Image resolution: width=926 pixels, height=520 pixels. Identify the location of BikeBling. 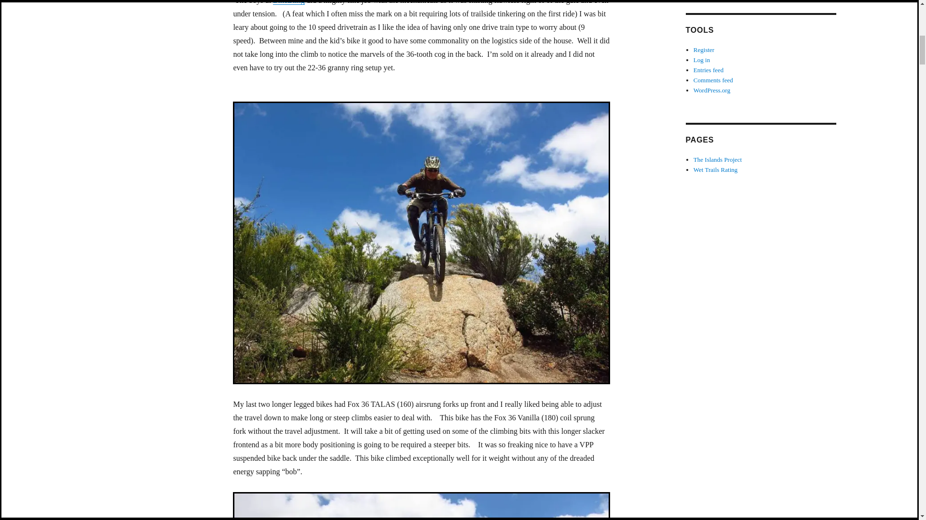
(288, 2).